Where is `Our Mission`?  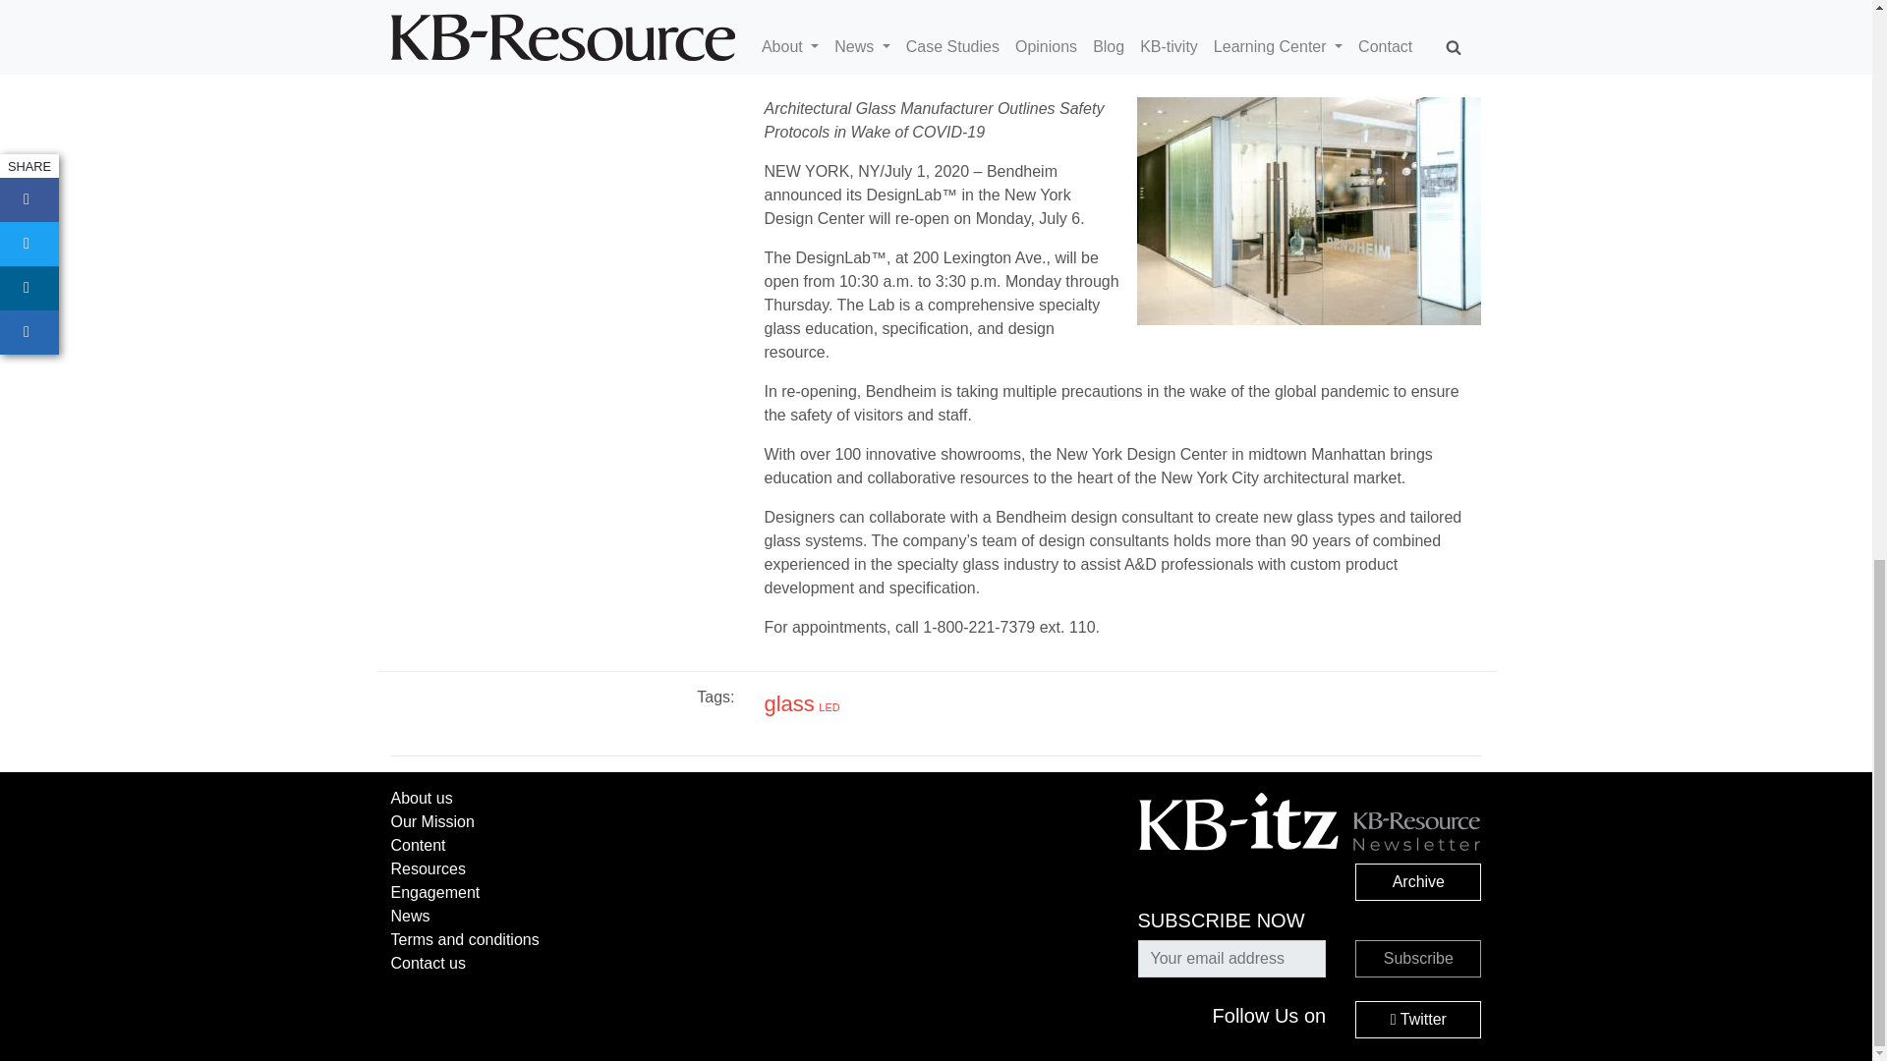 Our Mission is located at coordinates (432, 821).